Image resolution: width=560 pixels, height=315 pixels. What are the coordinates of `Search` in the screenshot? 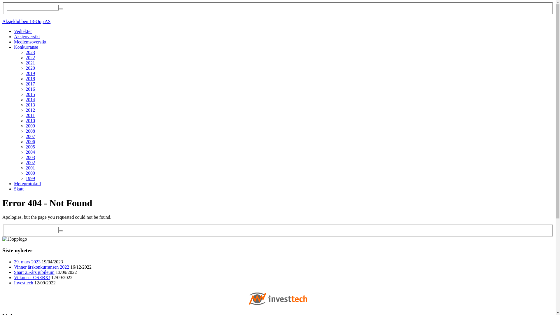 It's located at (61, 231).